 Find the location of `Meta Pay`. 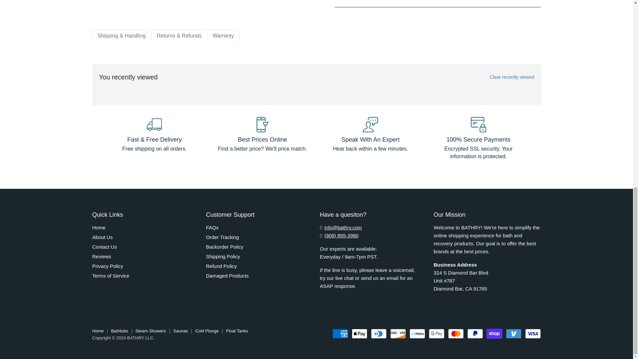

Meta Pay is located at coordinates (417, 334).